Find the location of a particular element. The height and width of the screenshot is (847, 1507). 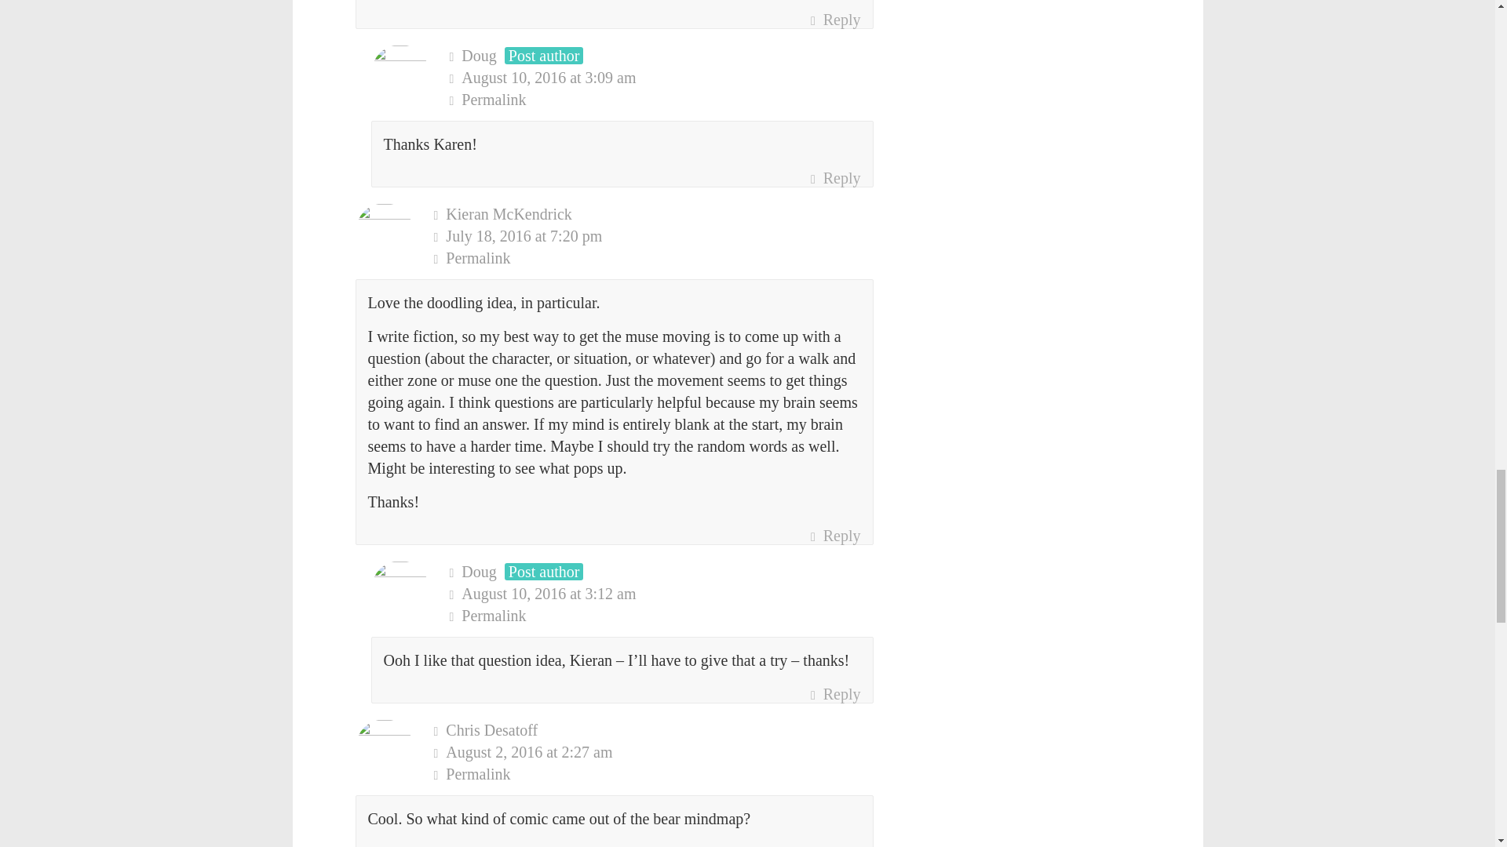

Permalink is located at coordinates (661, 100).